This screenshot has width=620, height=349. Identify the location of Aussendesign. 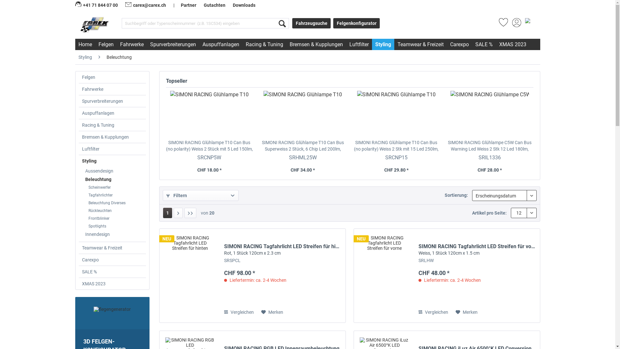
(114, 171).